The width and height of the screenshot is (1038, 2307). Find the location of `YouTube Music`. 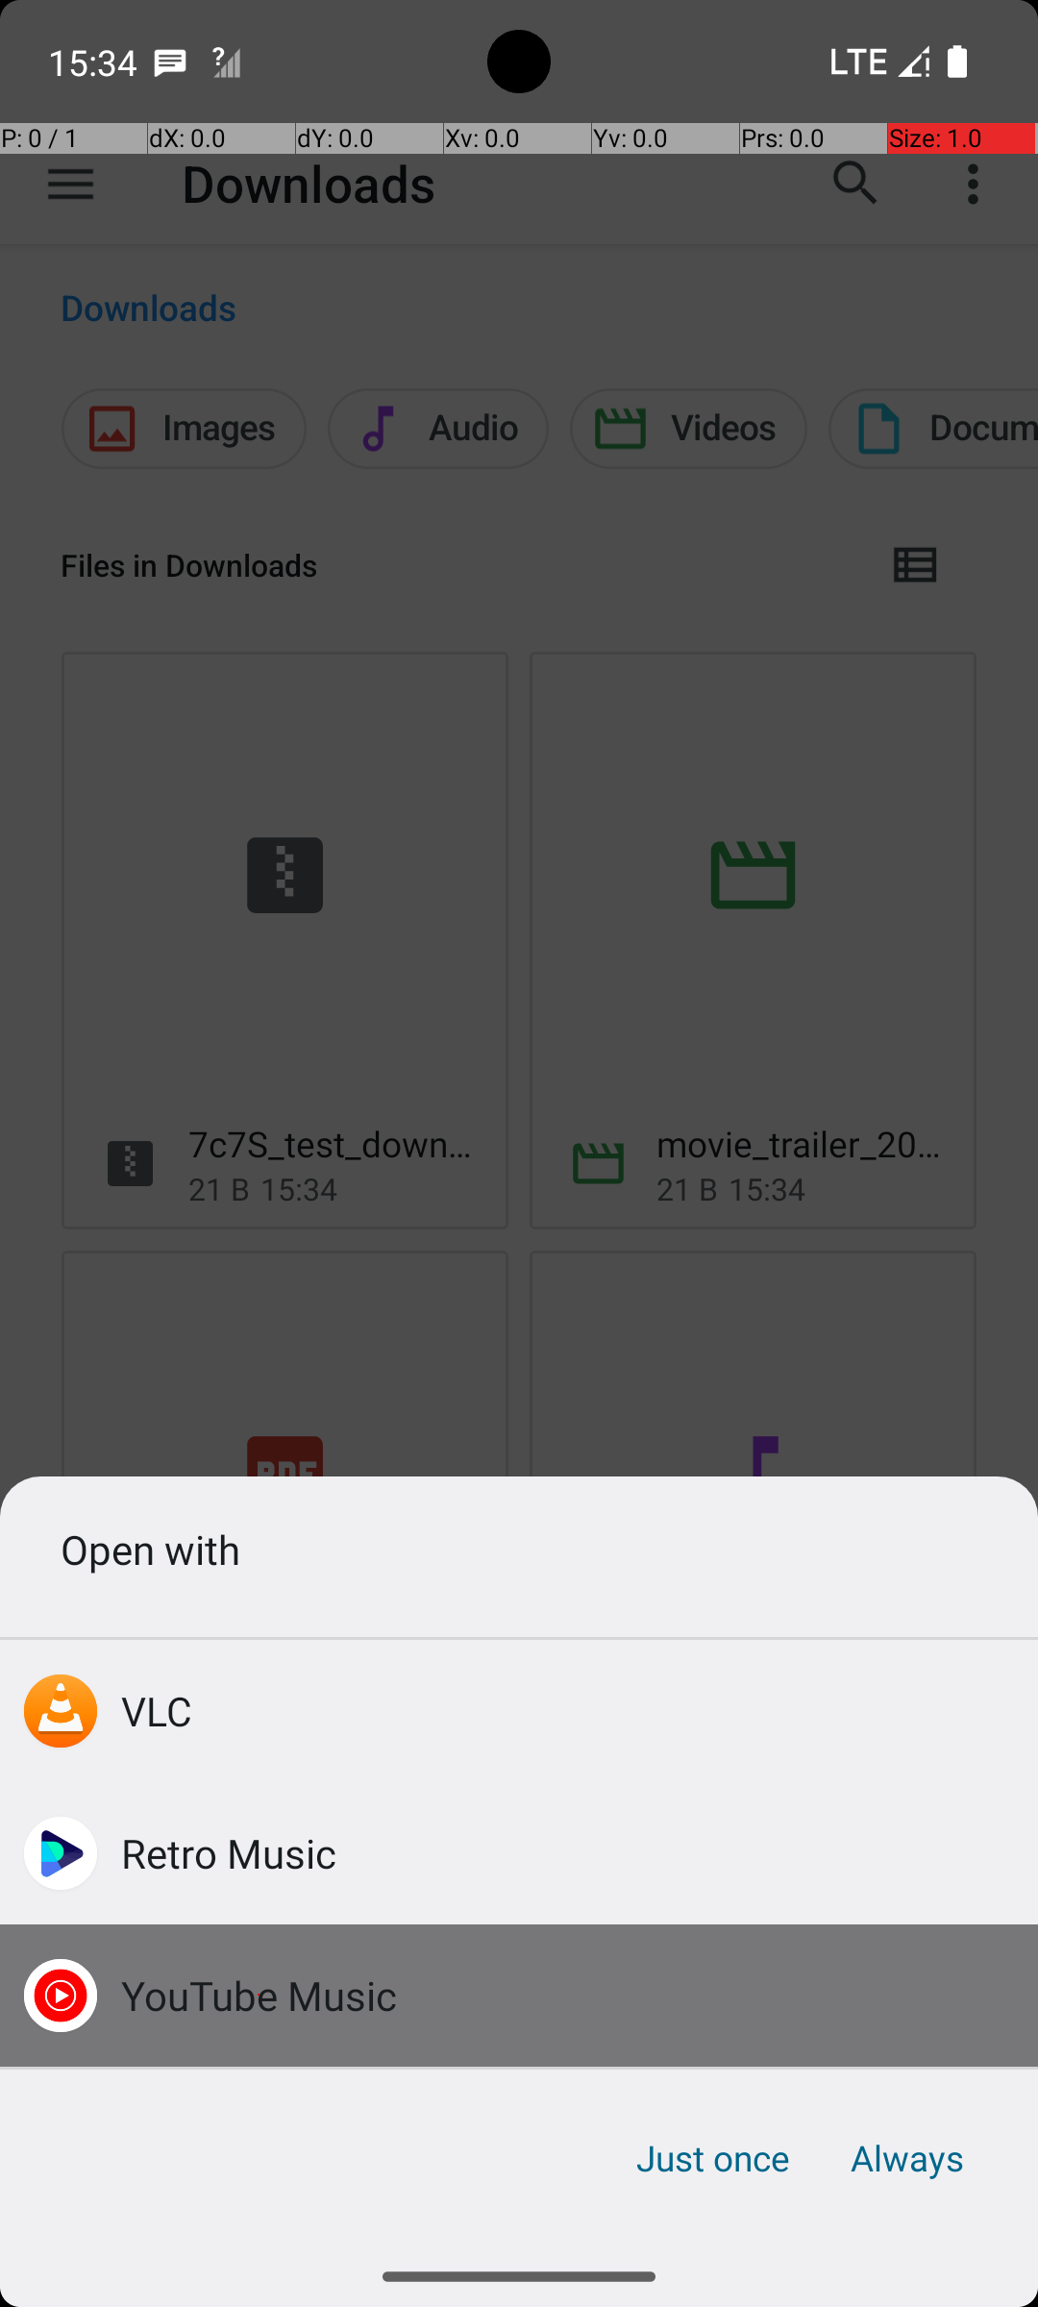

YouTube Music is located at coordinates (259, 1996).